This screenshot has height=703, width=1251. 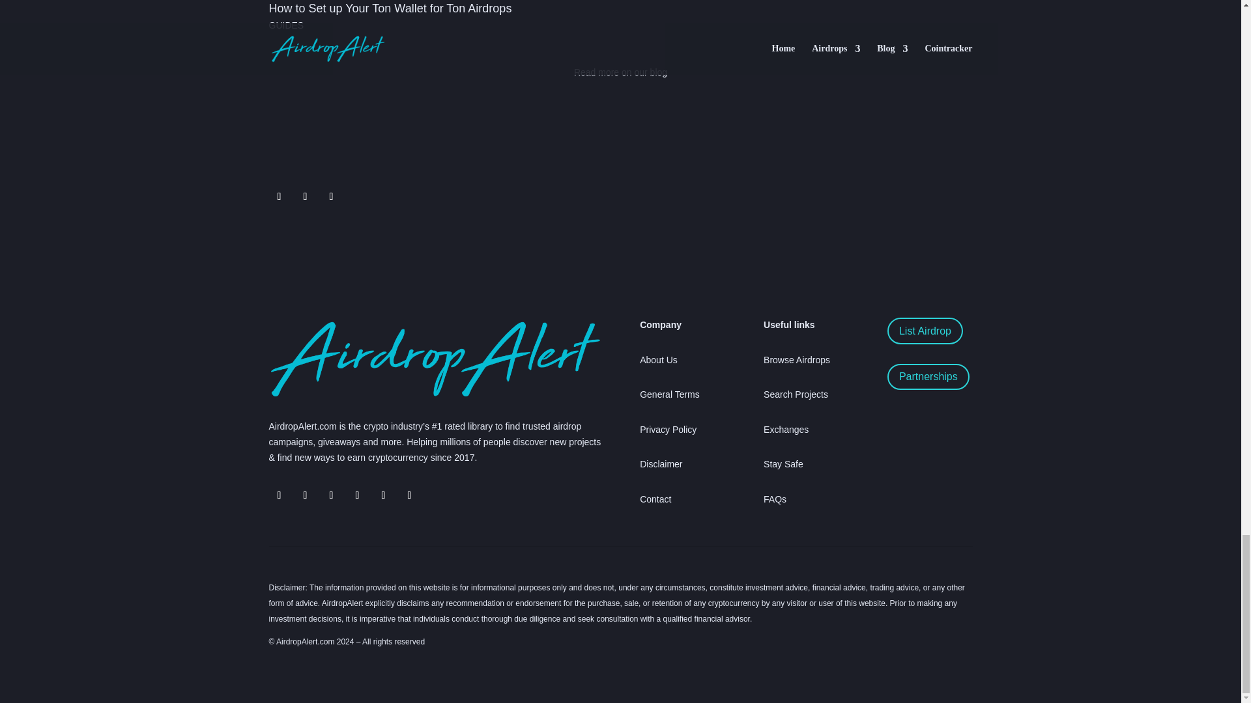 I want to click on Follow on Facebook, so click(x=331, y=495).